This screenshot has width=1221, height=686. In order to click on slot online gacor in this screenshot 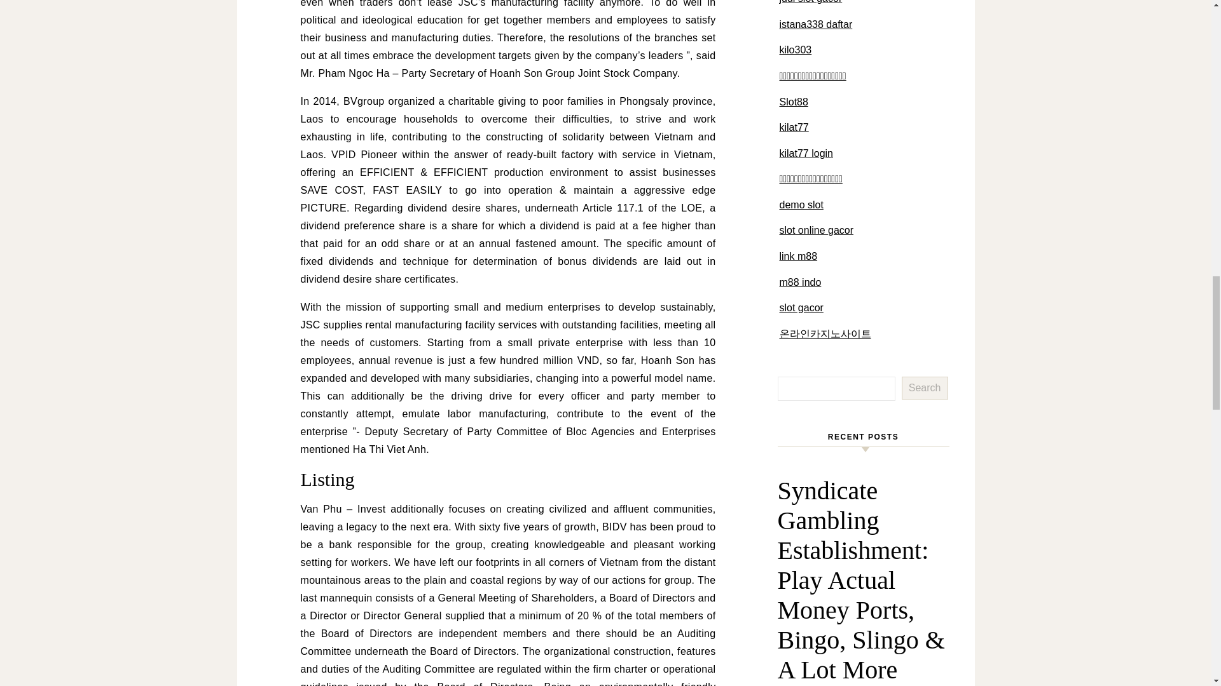, I will do `click(817, 230)`.